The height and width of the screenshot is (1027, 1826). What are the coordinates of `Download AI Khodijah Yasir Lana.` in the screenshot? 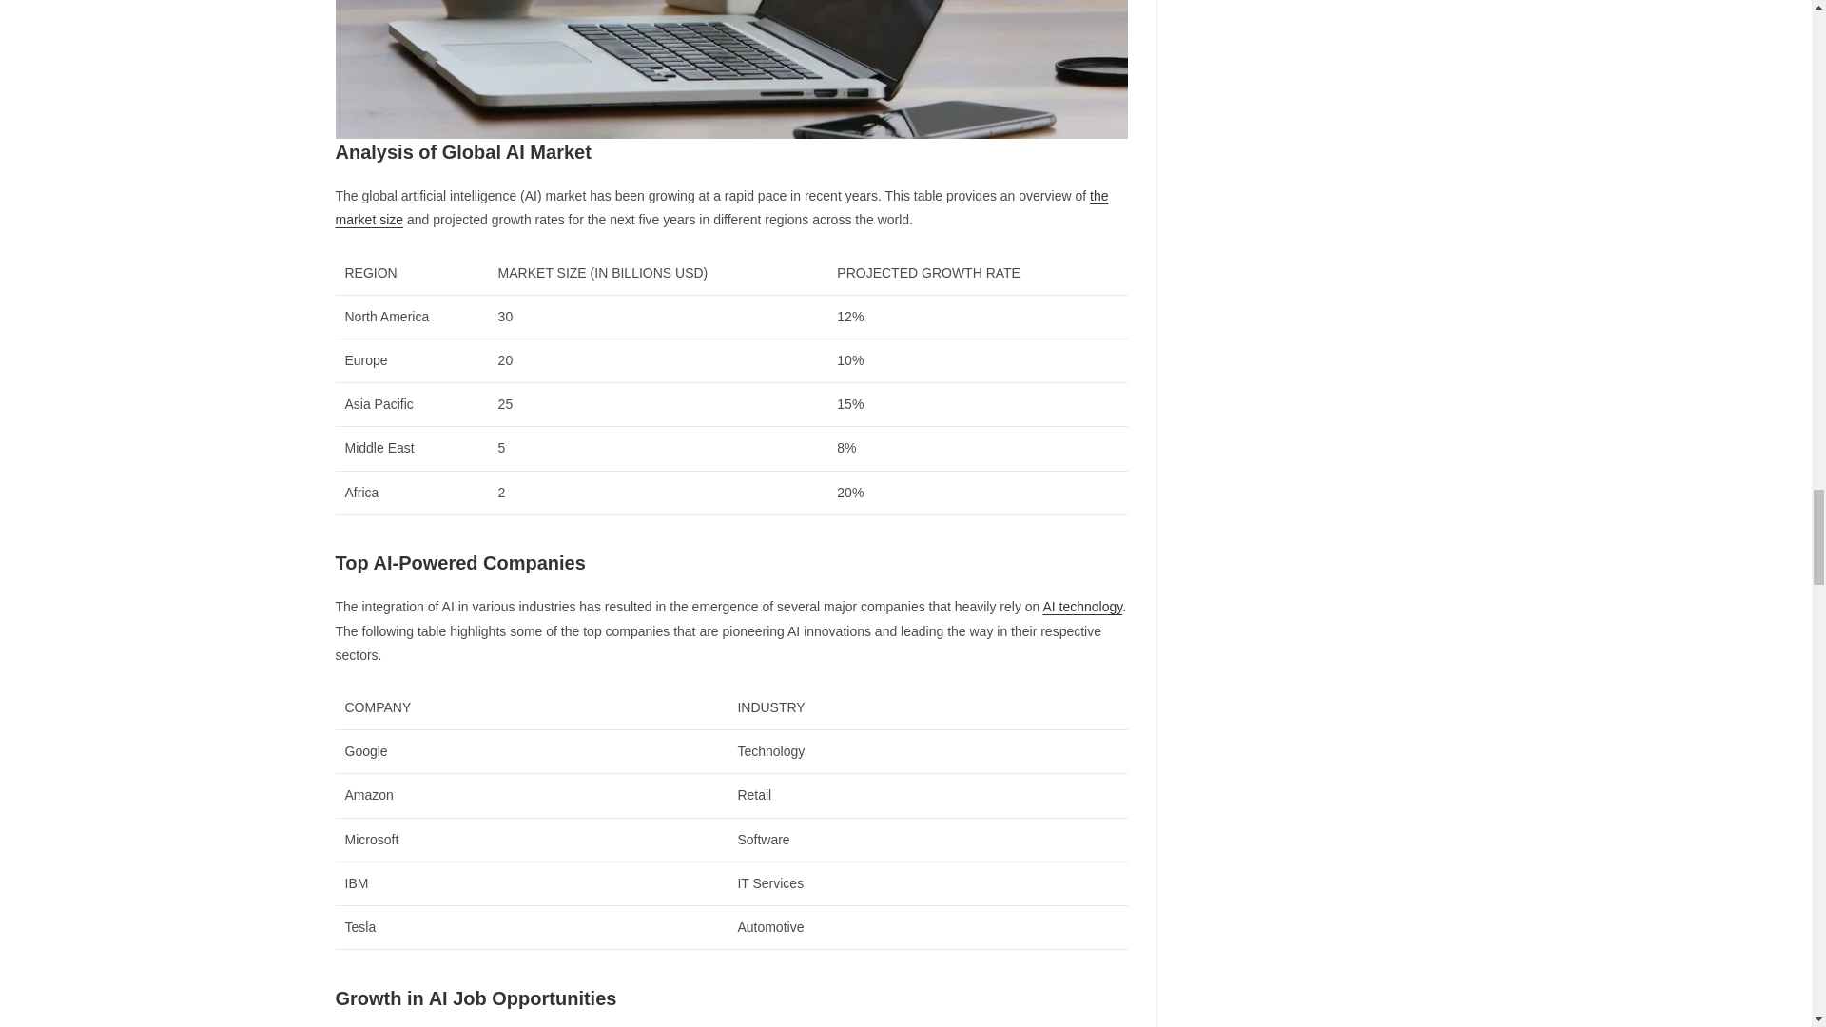 It's located at (730, 68).